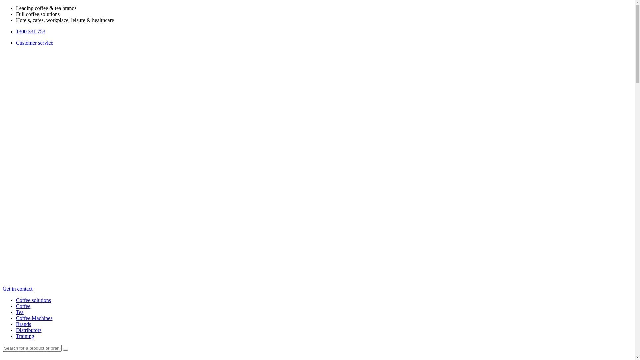 This screenshot has width=640, height=360. Describe the element at coordinates (29, 330) in the screenshot. I see `Distributors` at that location.